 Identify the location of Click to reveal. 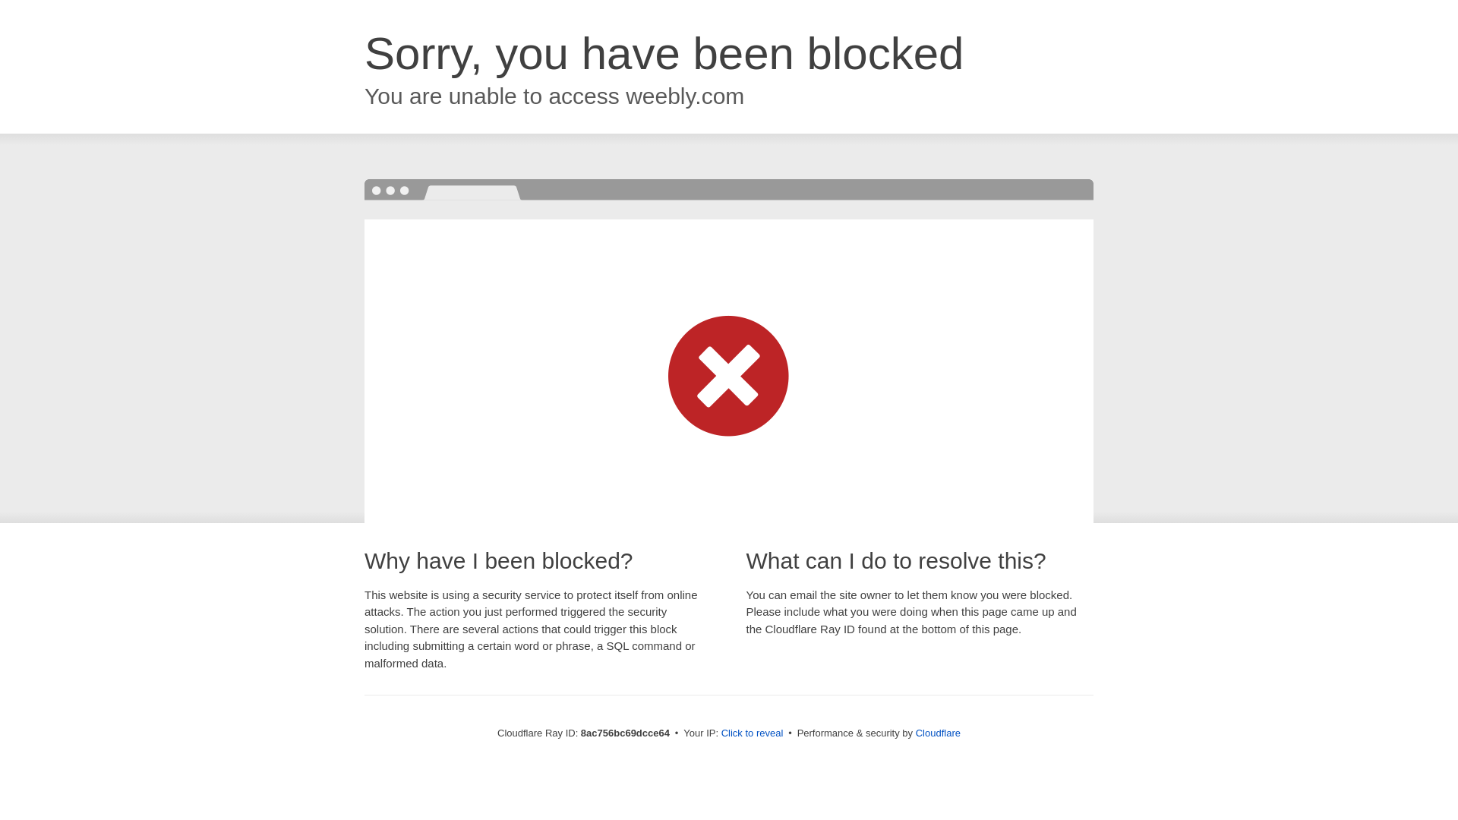
(753, 733).